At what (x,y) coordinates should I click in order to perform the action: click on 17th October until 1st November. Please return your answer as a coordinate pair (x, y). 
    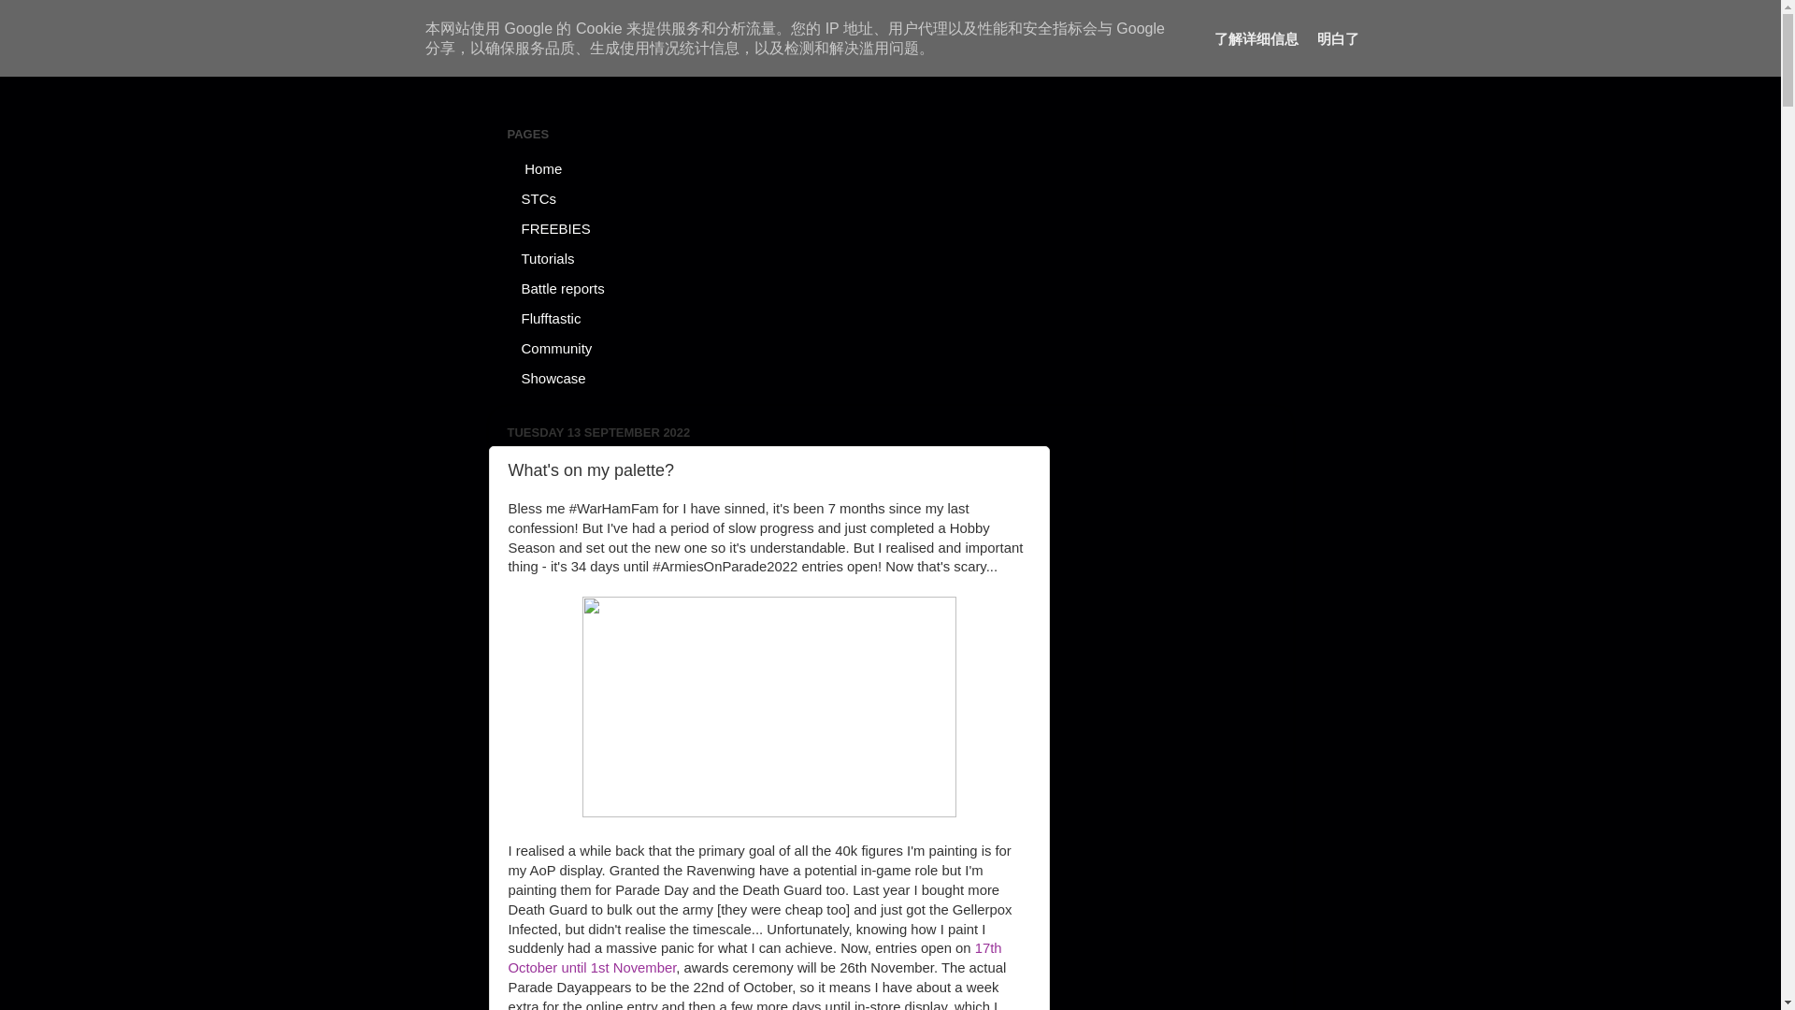
    Looking at the image, I should click on (754, 958).